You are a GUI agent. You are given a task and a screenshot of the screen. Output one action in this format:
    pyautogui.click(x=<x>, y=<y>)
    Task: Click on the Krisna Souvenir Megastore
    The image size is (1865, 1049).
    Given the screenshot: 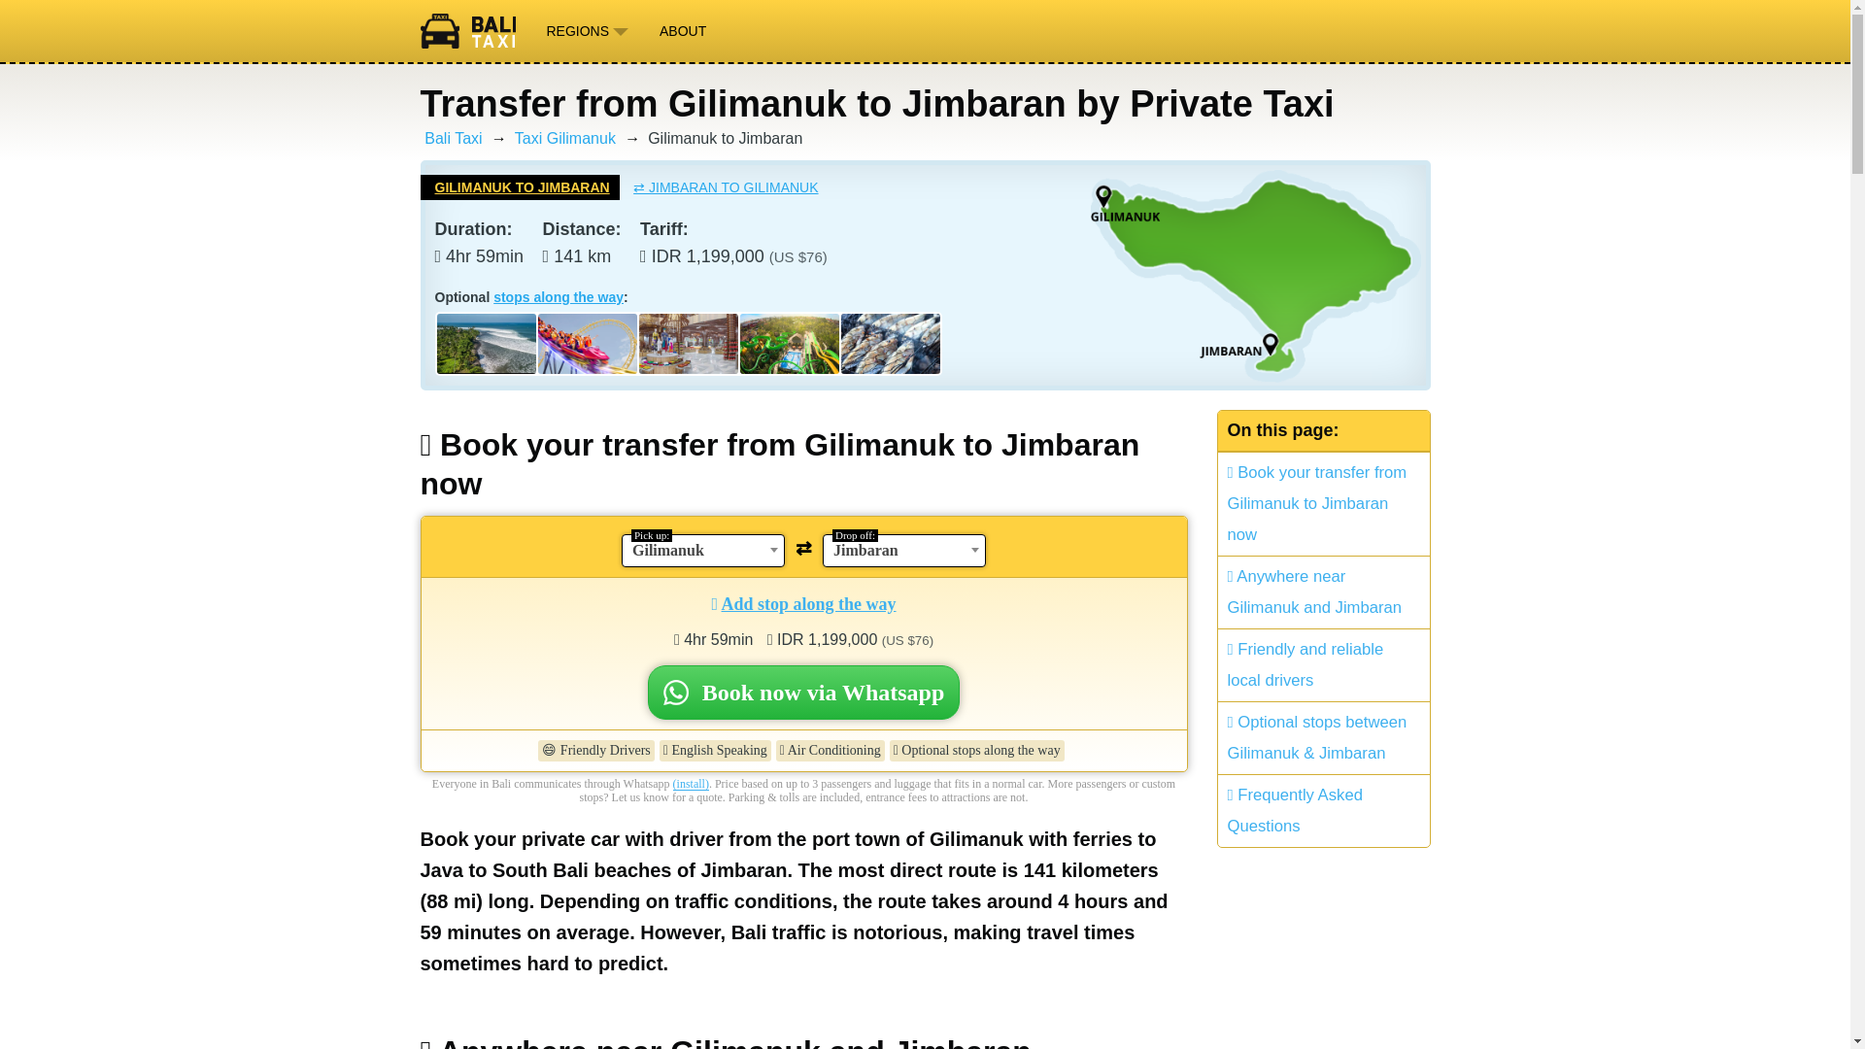 What is the action you would take?
    pyautogui.click(x=689, y=343)
    